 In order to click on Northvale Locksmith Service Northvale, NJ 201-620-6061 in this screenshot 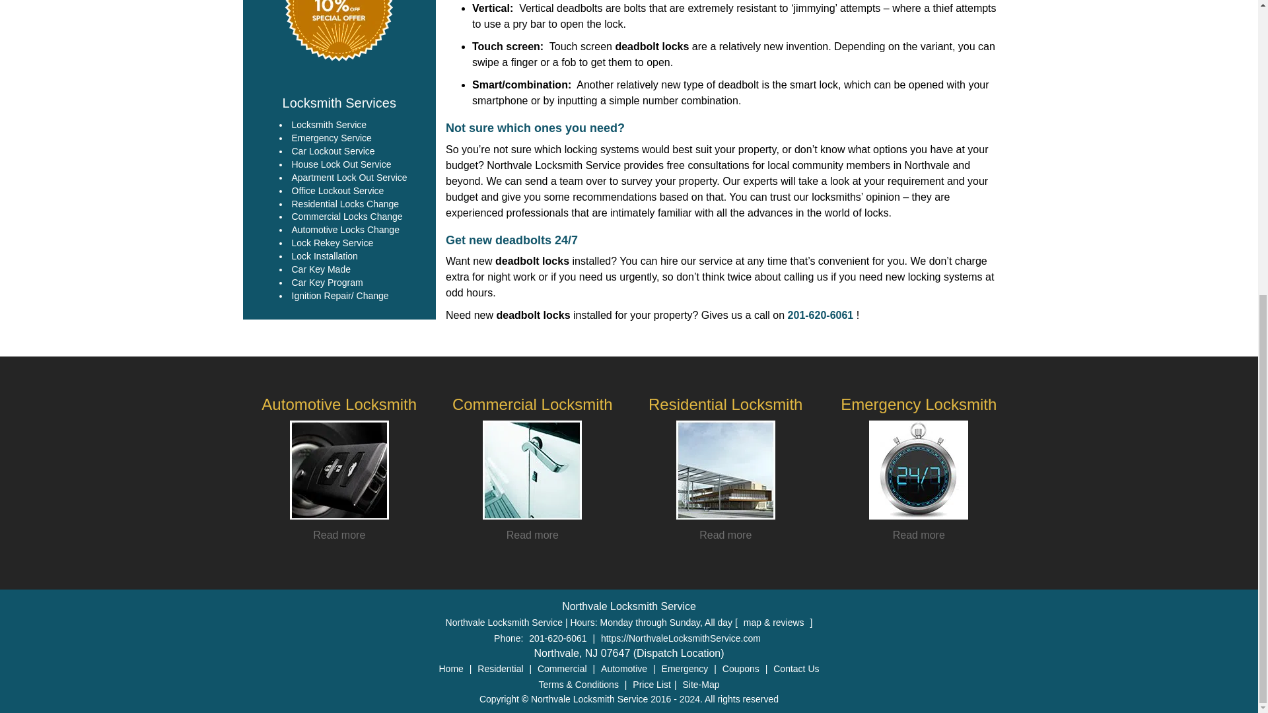, I will do `click(725, 470)`.